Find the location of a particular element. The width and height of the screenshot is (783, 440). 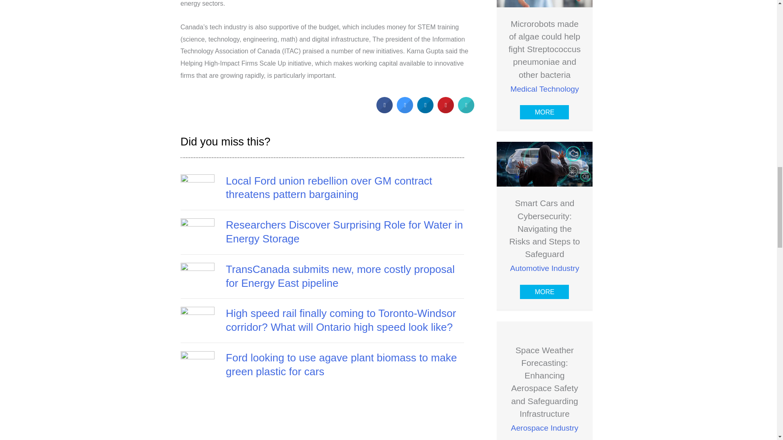

Share on Facebook is located at coordinates (385, 111).